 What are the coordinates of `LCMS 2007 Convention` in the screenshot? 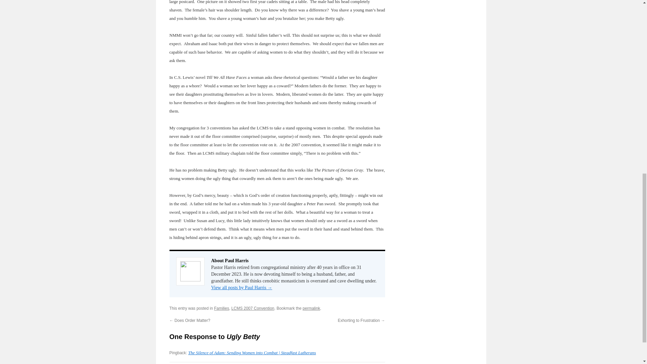 It's located at (253, 308).